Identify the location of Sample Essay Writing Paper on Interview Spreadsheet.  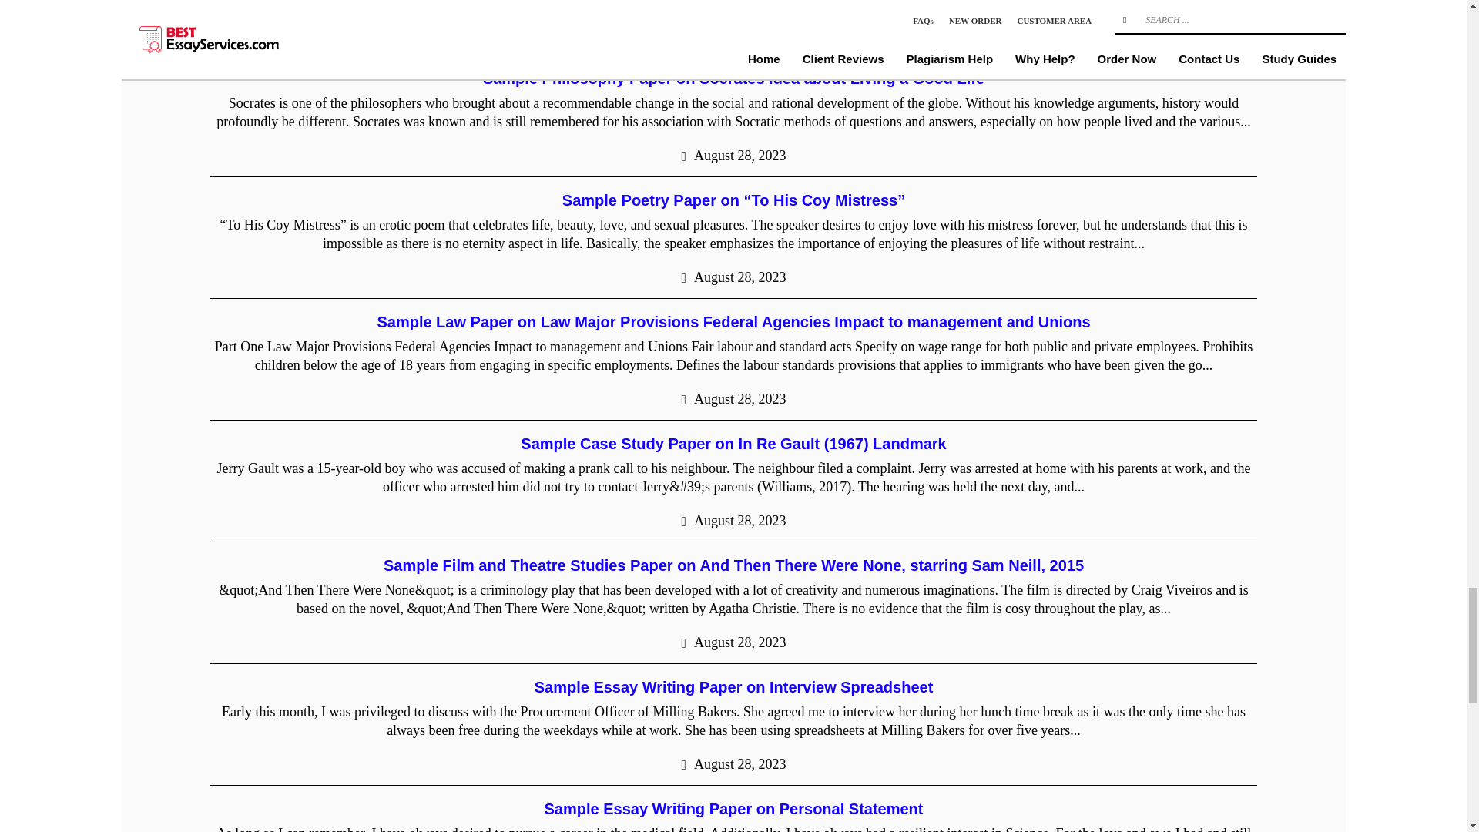
(733, 687).